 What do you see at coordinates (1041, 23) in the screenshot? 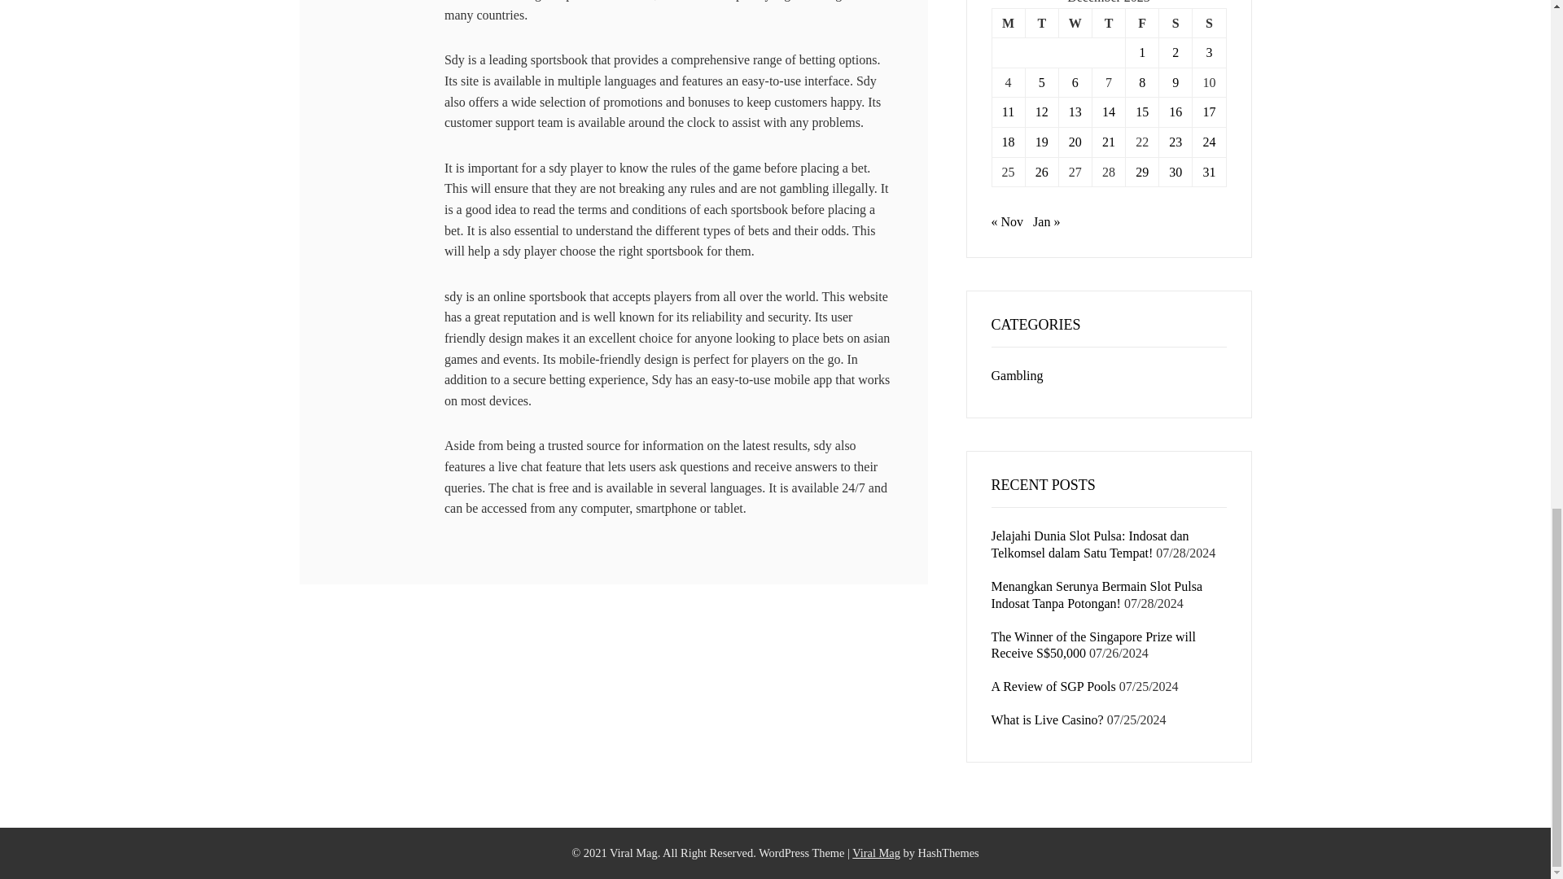
I see `Tuesday` at bounding box center [1041, 23].